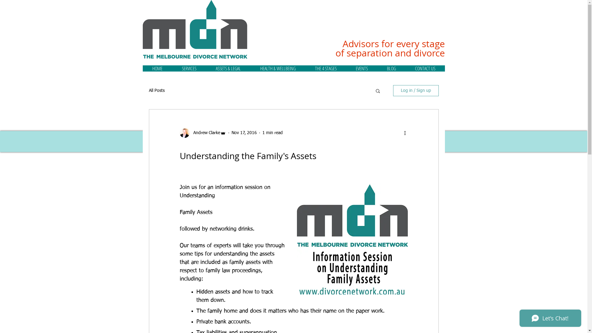  I want to click on CONTACT US, so click(425, 68).